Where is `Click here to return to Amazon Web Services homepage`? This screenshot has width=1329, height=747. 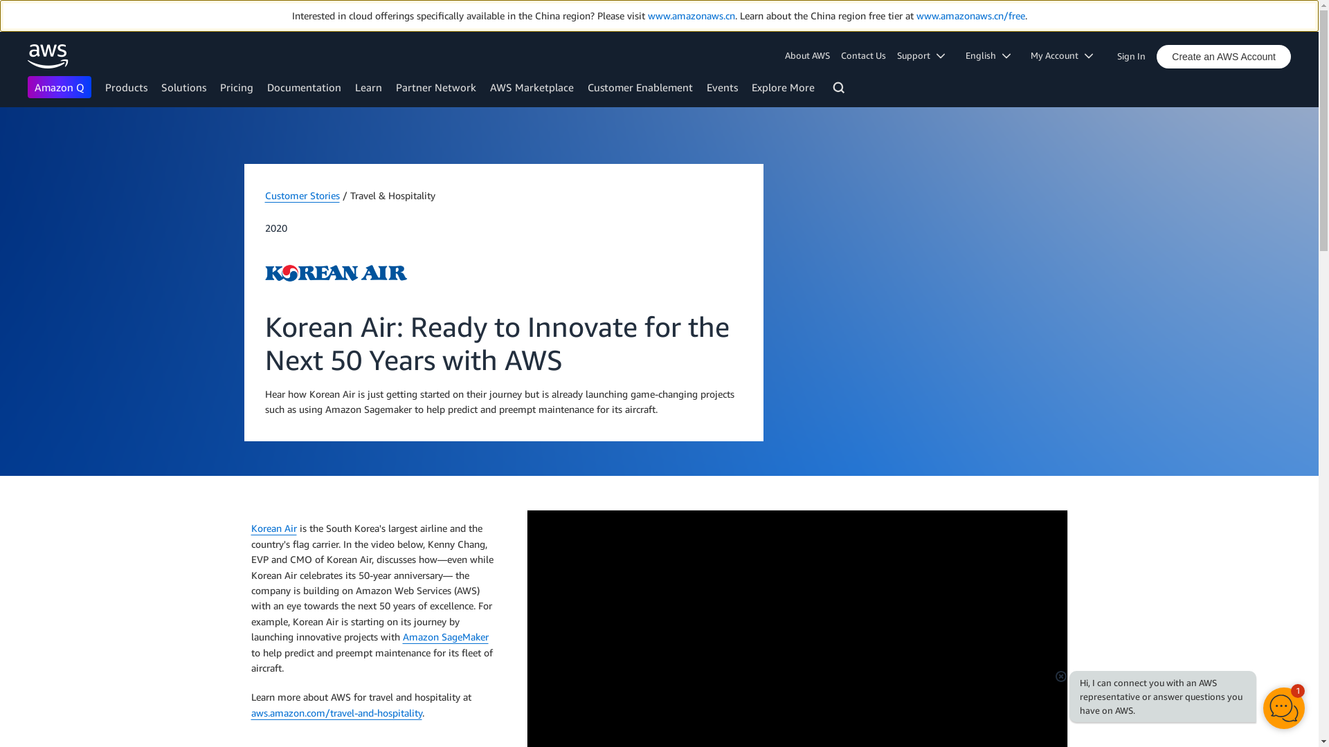 Click here to return to Amazon Web Services homepage is located at coordinates (48, 56).